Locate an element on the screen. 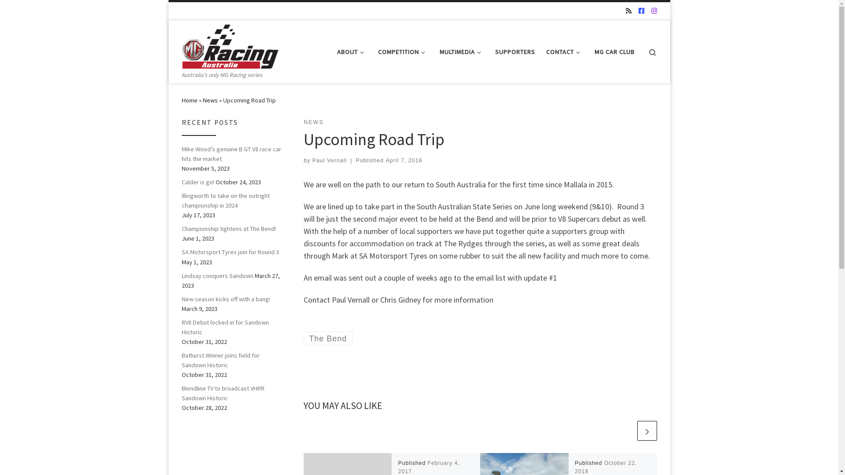  SA Motorsport Tyres join for Round 3 is located at coordinates (230, 252).